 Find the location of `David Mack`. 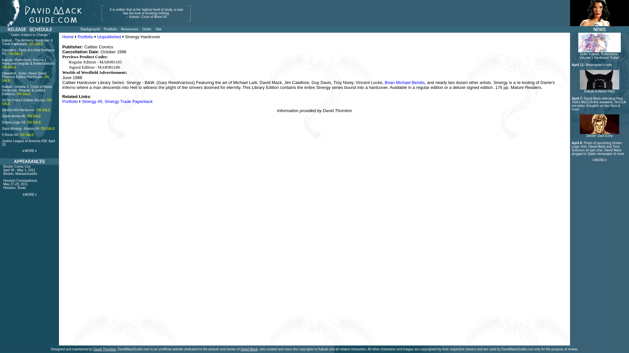

David Mack is located at coordinates (104, 349).